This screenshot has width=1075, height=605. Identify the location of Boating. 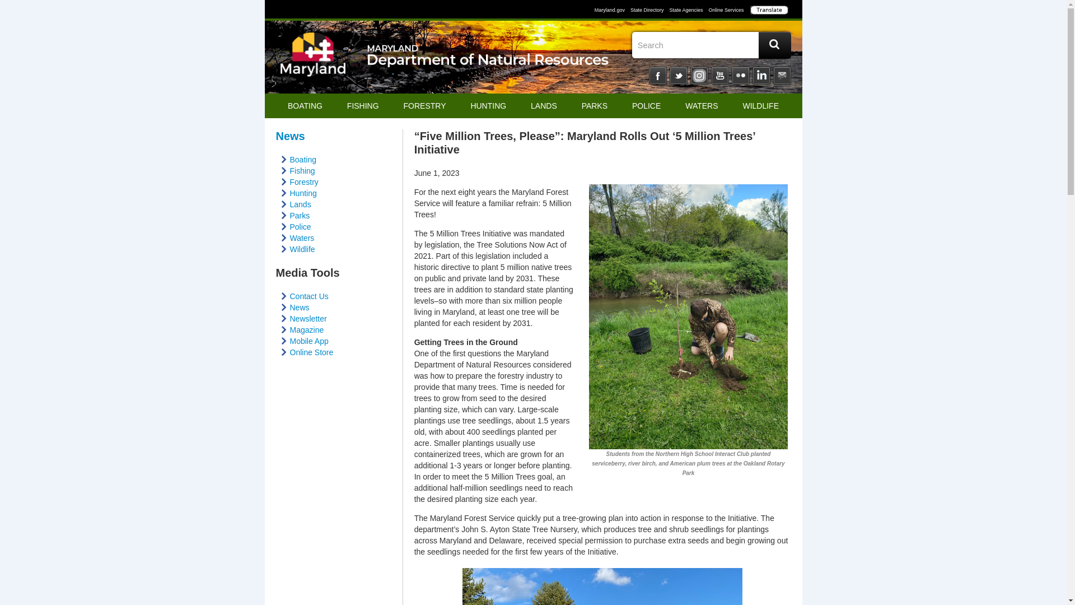
(303, 159).